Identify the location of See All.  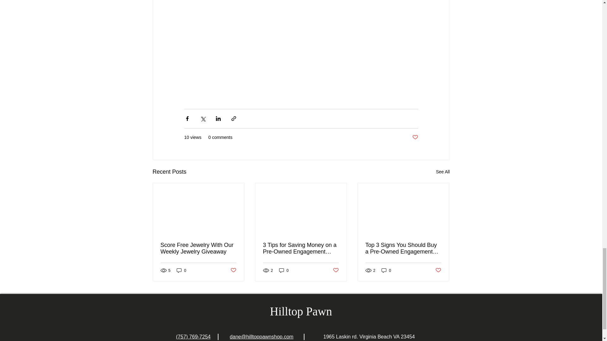
(443, 172).